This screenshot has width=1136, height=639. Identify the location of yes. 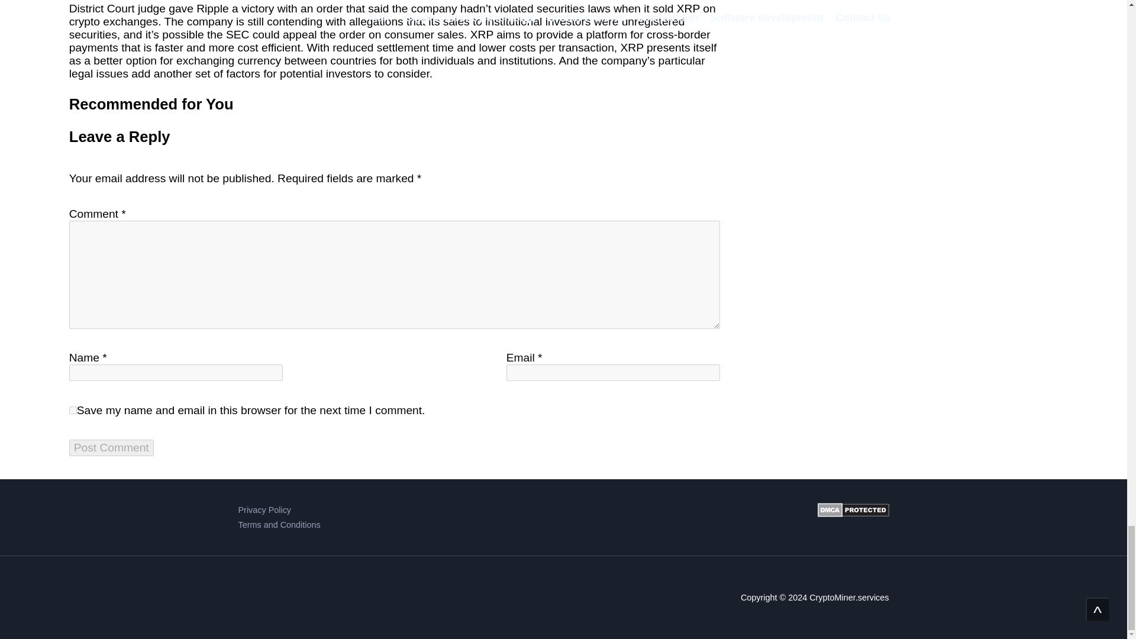
(73, 409).